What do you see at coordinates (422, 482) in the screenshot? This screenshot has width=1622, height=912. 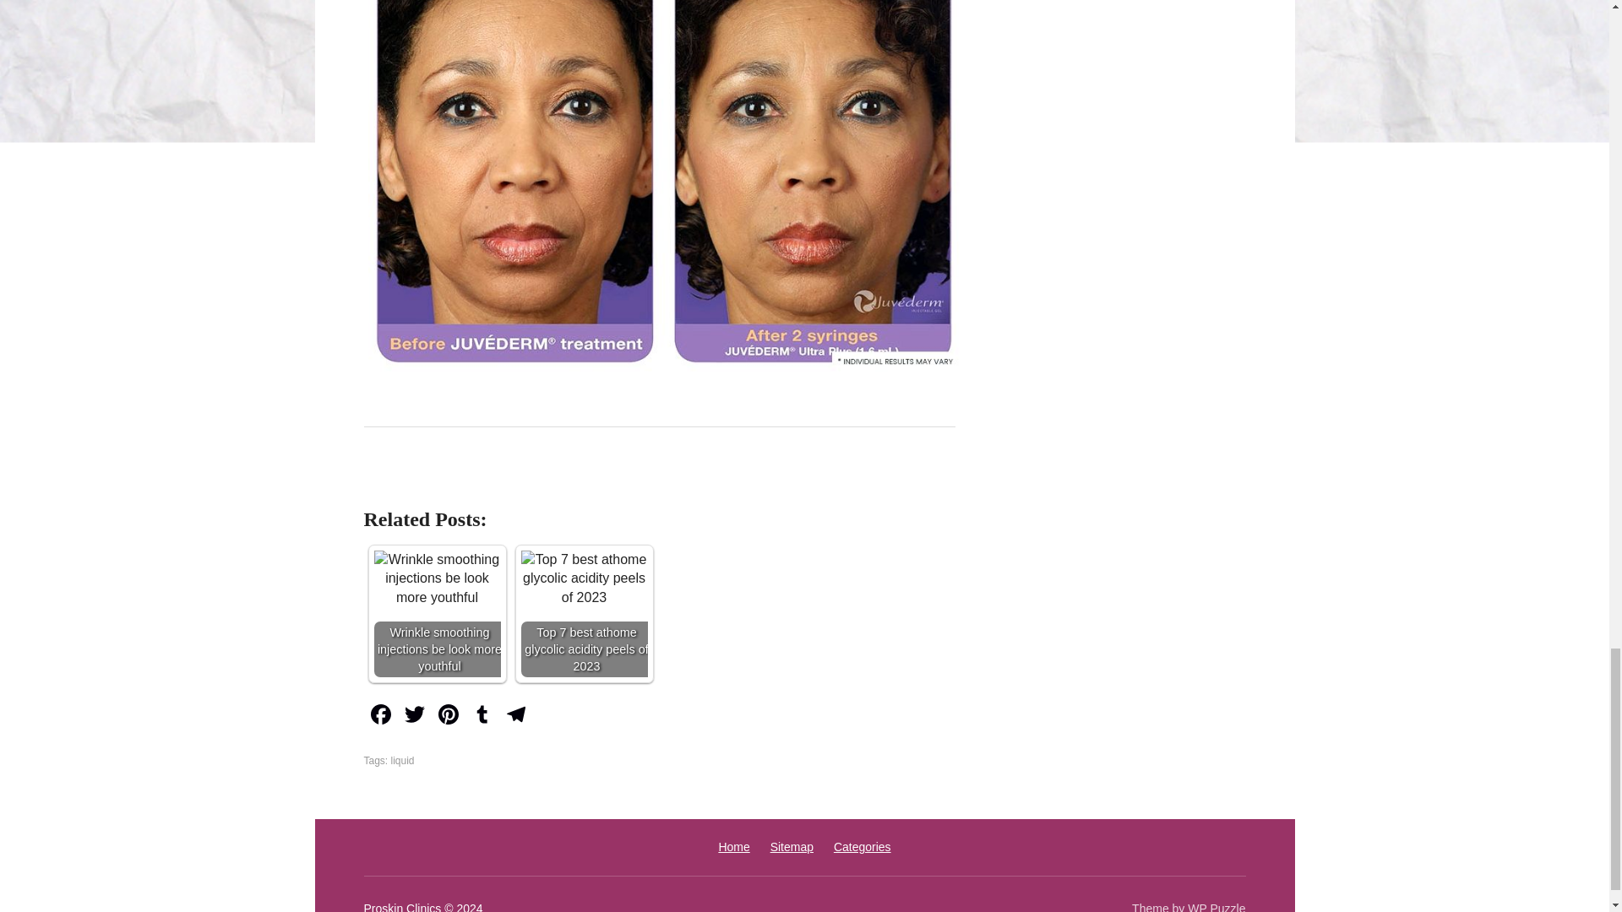 I see `Share in VK` at bounding box center [422, 482].